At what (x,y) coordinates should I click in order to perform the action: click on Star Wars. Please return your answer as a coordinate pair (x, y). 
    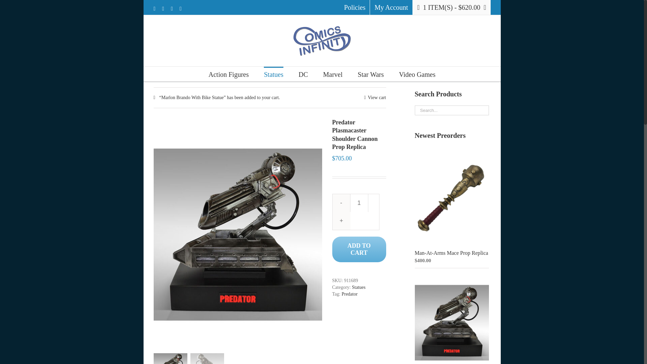
    Looking at the image, I should click on (371, 73).